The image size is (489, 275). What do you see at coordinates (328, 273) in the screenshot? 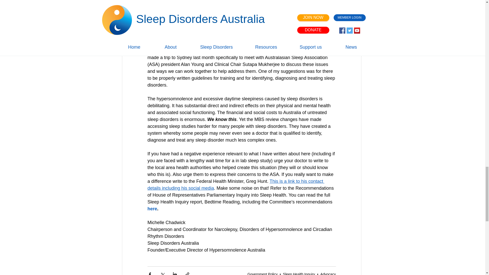
I see `Advocacy` at bounding box center [328, 273].